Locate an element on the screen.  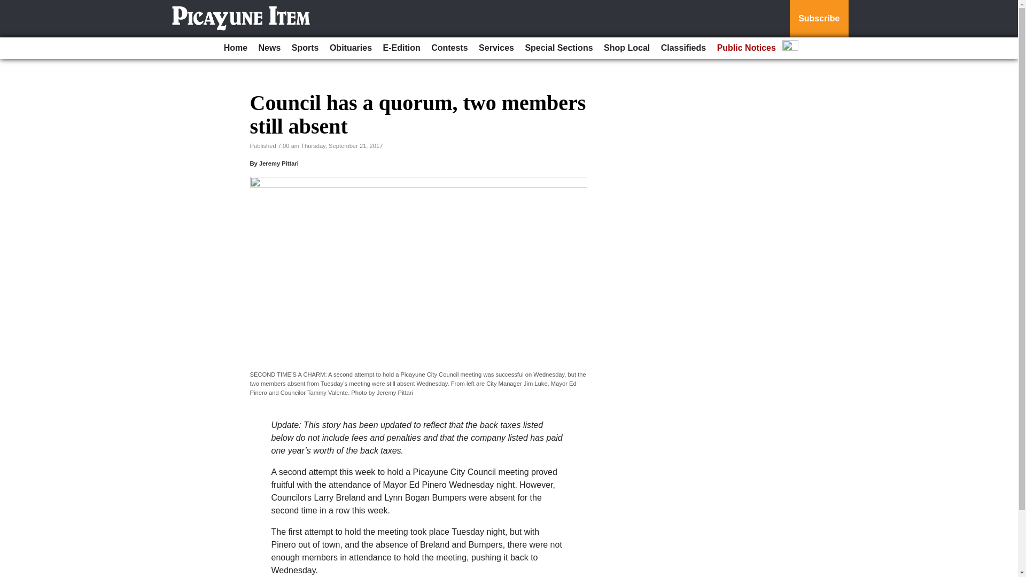
Classifieds is located at coordinates (683, 48).